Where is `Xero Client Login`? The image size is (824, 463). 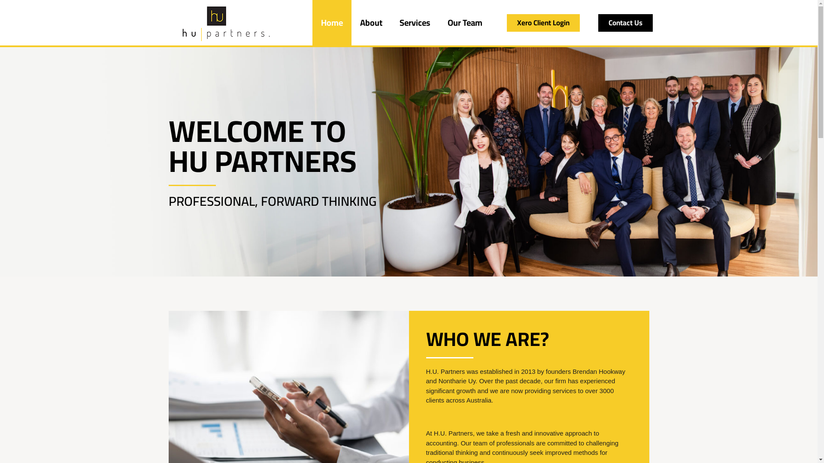
Xero Client Login is located at coordinates (543, 22).